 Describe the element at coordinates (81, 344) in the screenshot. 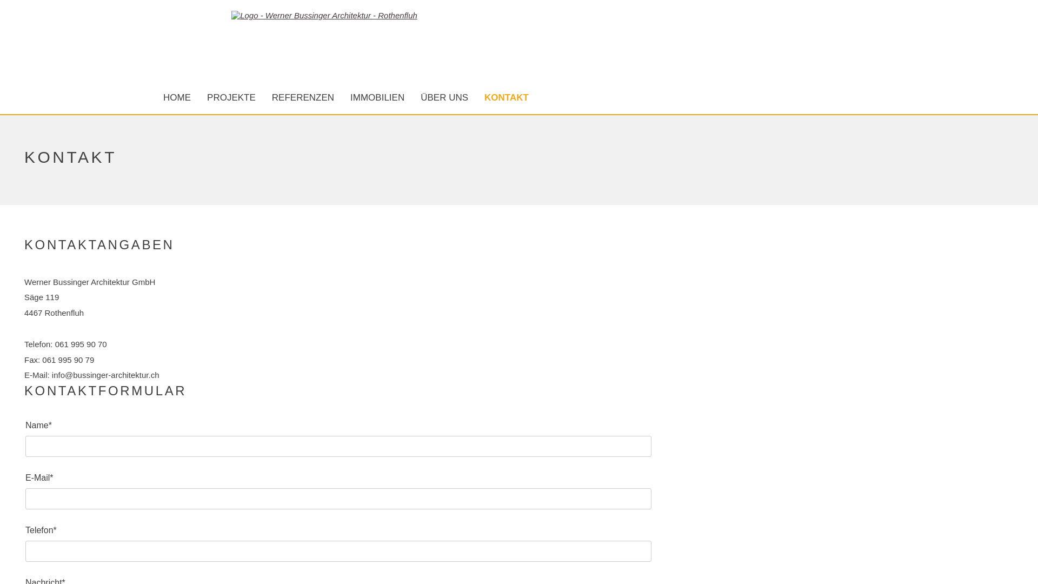

I see `061 995 90 70` at that location.